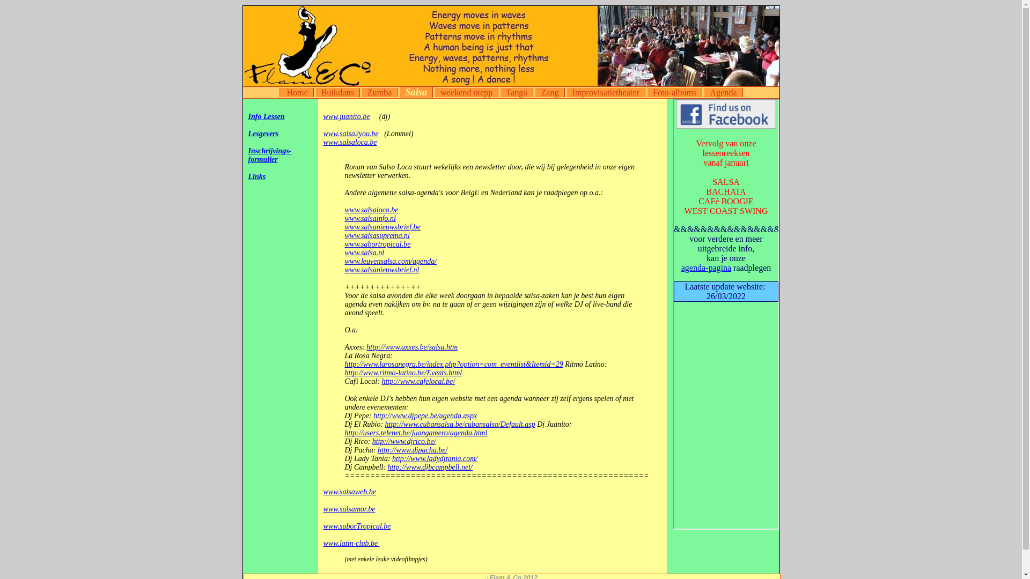 This screenshot has height=579, width=1030. What do you see at coordinates (357, 526) in the screenshot?
I see `www.saborTropical.be` at bounding box center [357, 526].